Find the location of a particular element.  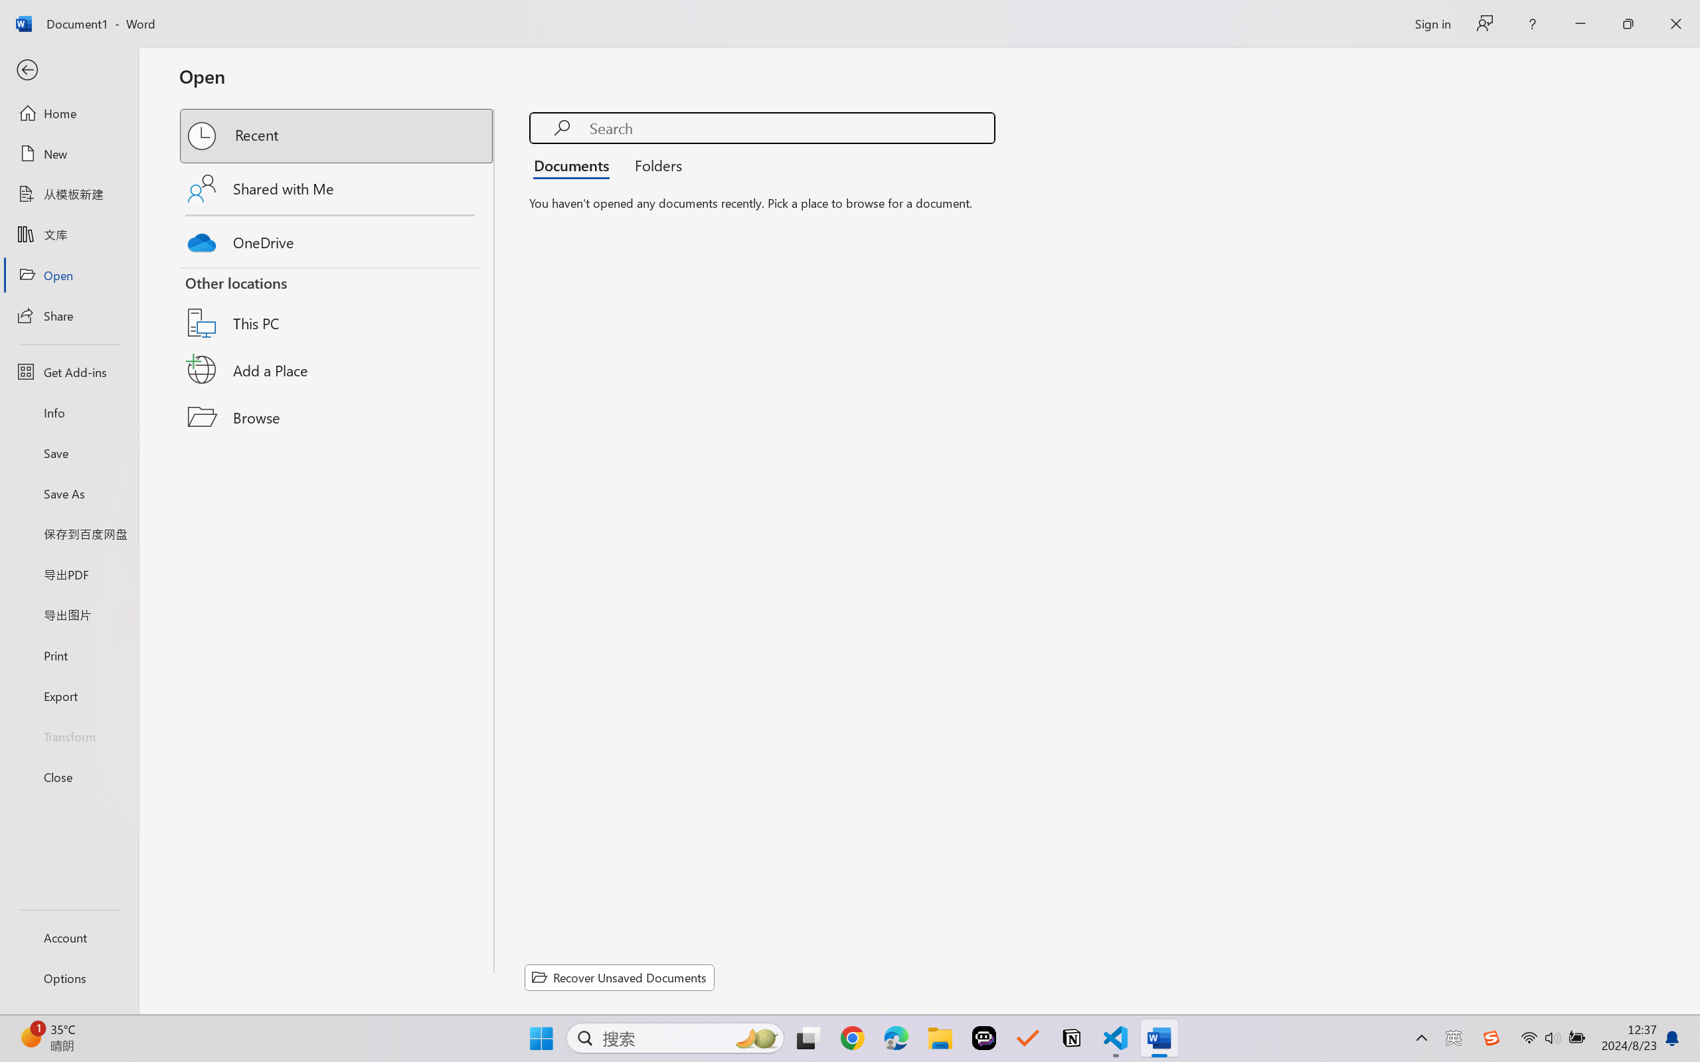

Get Add-ins is located at coordinates (69, 372).